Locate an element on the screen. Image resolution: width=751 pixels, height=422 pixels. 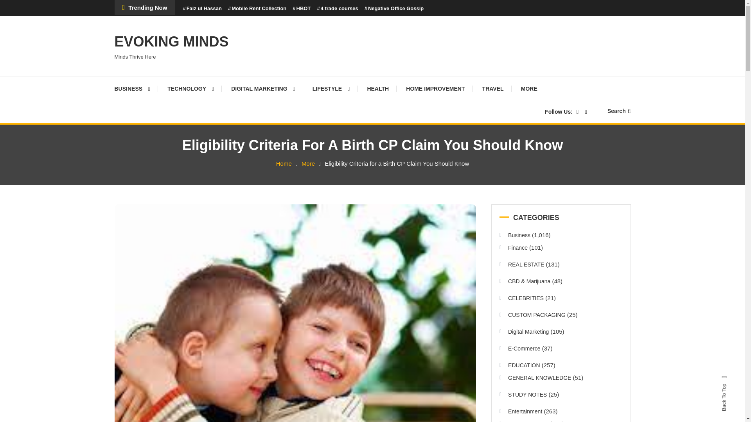
Home is located at coordinates (284, 163).